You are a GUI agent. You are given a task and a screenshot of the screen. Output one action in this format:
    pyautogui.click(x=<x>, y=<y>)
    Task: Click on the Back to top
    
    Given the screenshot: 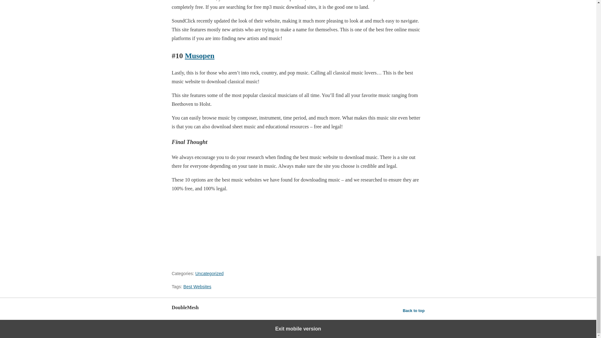 What is the action you would take?
    pyautogui.click(x=414, y=310)
    